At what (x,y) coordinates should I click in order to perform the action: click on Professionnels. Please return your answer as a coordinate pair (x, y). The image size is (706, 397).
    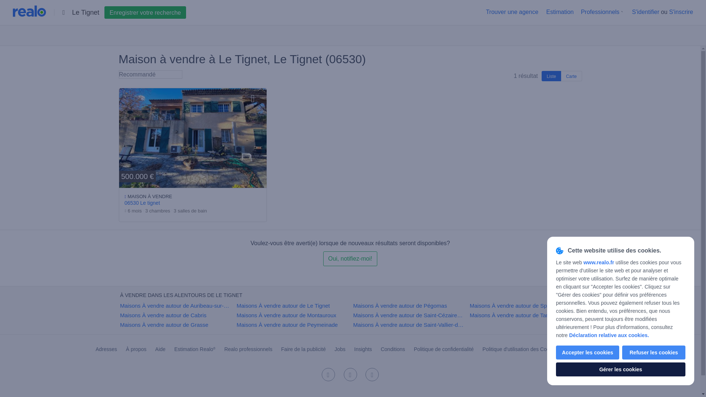
    Looking at the image, I should click on (600, 12).